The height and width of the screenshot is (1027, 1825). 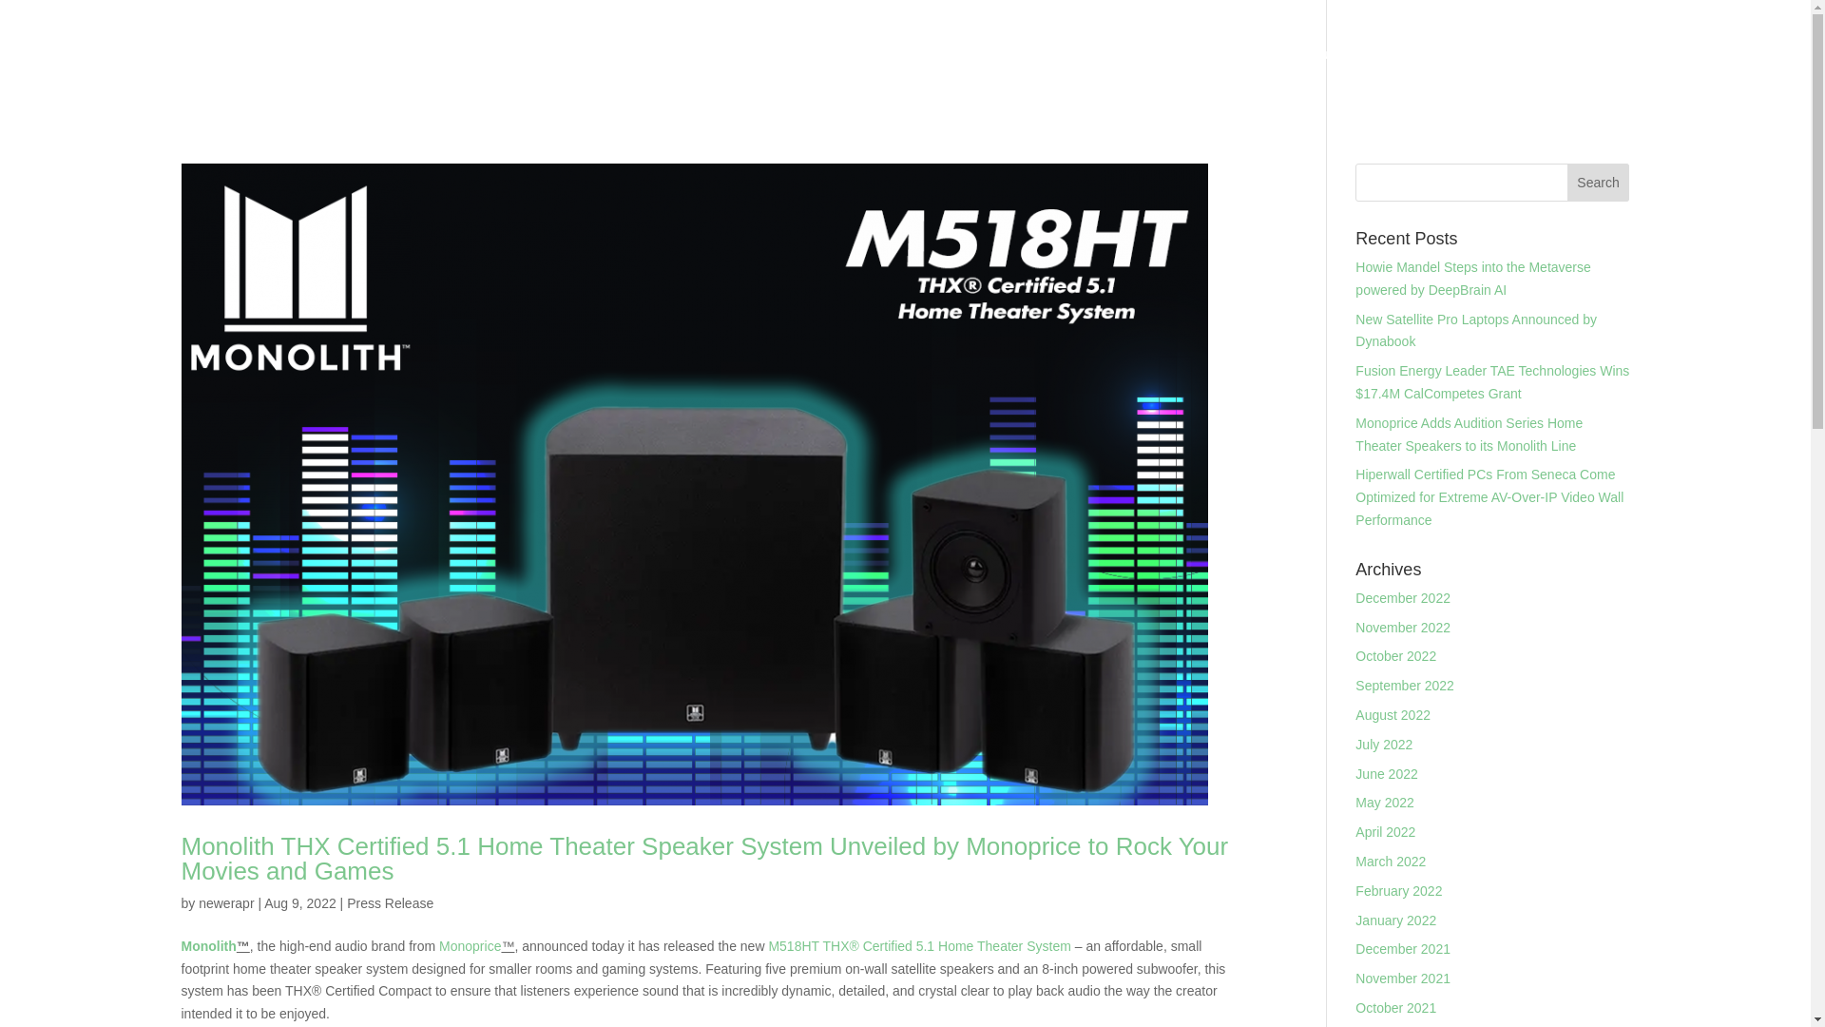 What do you see at coordinates (1476, 331) in the screenshot?
I see `New Satellite Pro Laptops Announced by Dynabook` at bounding box center [1476, 331].